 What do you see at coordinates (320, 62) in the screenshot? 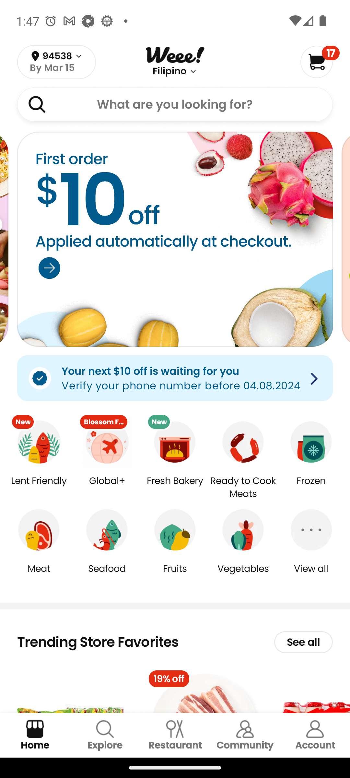
I see `17` at bounding box center [320, 62].